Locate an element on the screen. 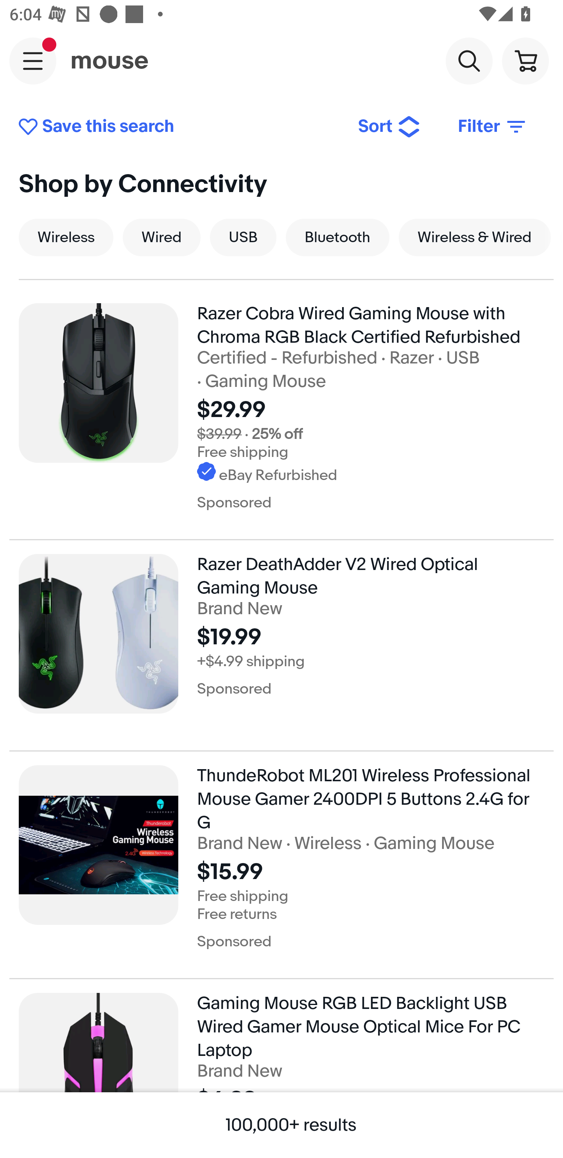 Image resolution: width=563 pixels, height=1158 pixels. Main navigation, notification is pending, open is located at coordinates (33, 61).